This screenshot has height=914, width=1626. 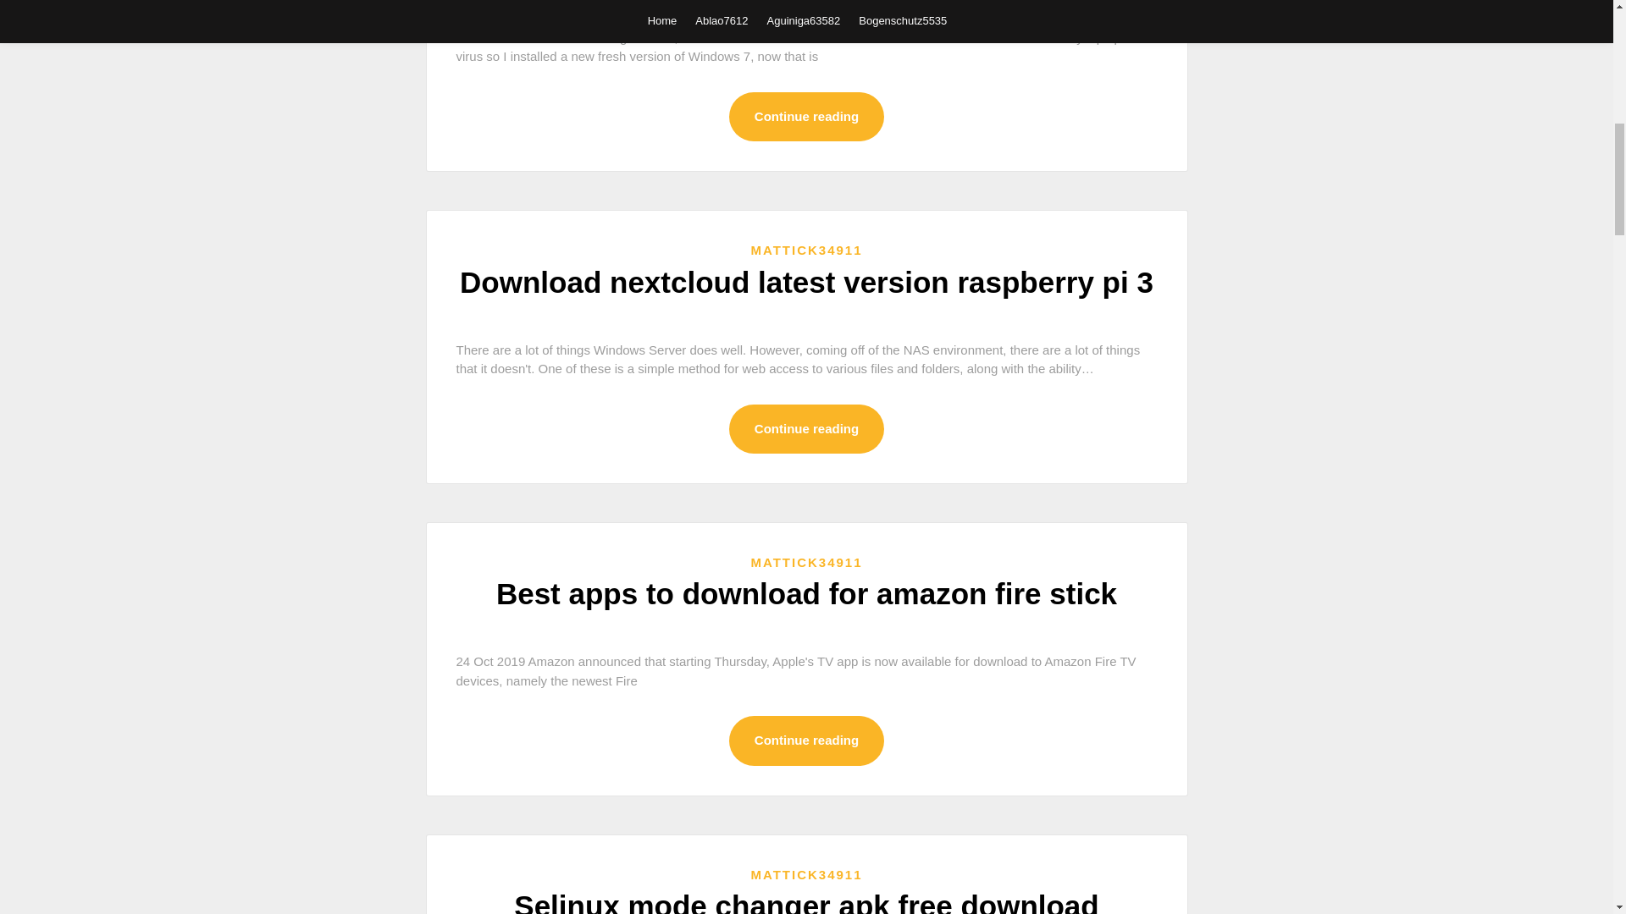 I want to click on MATTICK34911, so click(x=805, y=562).